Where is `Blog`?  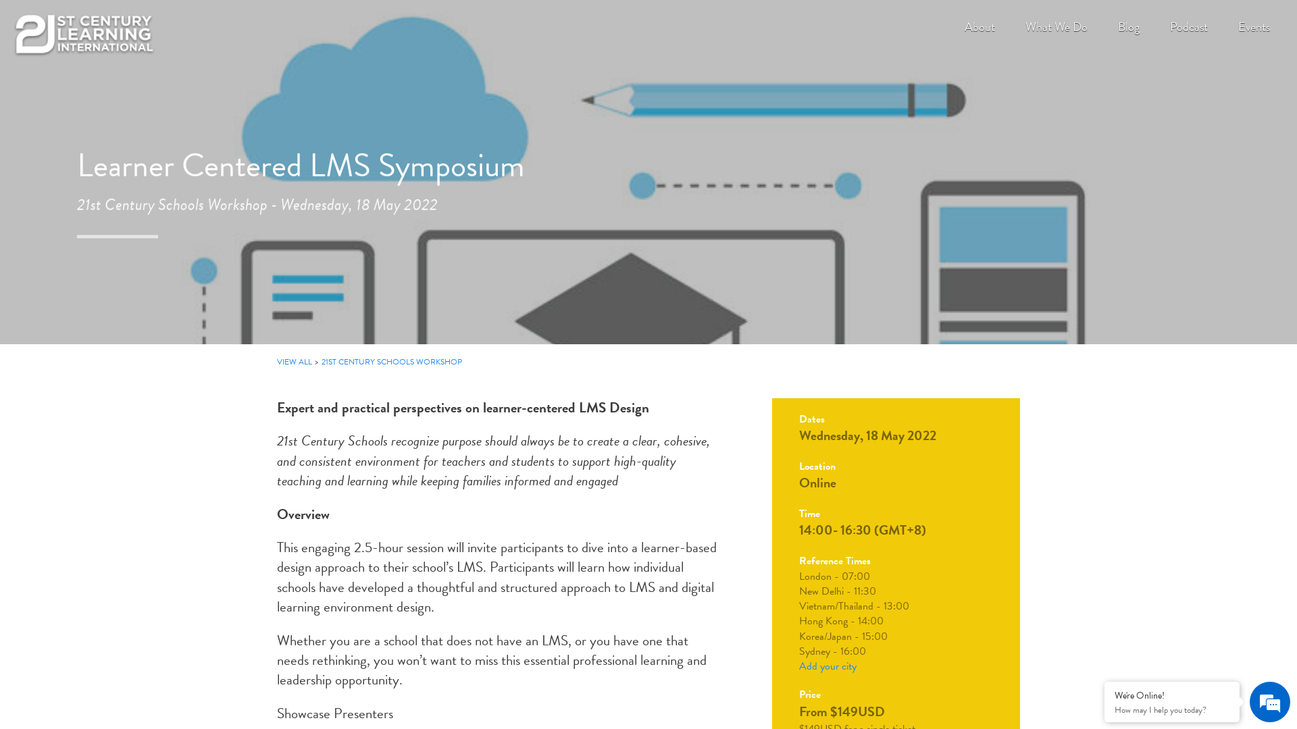 Blog is located at coordinates (1129, 27).